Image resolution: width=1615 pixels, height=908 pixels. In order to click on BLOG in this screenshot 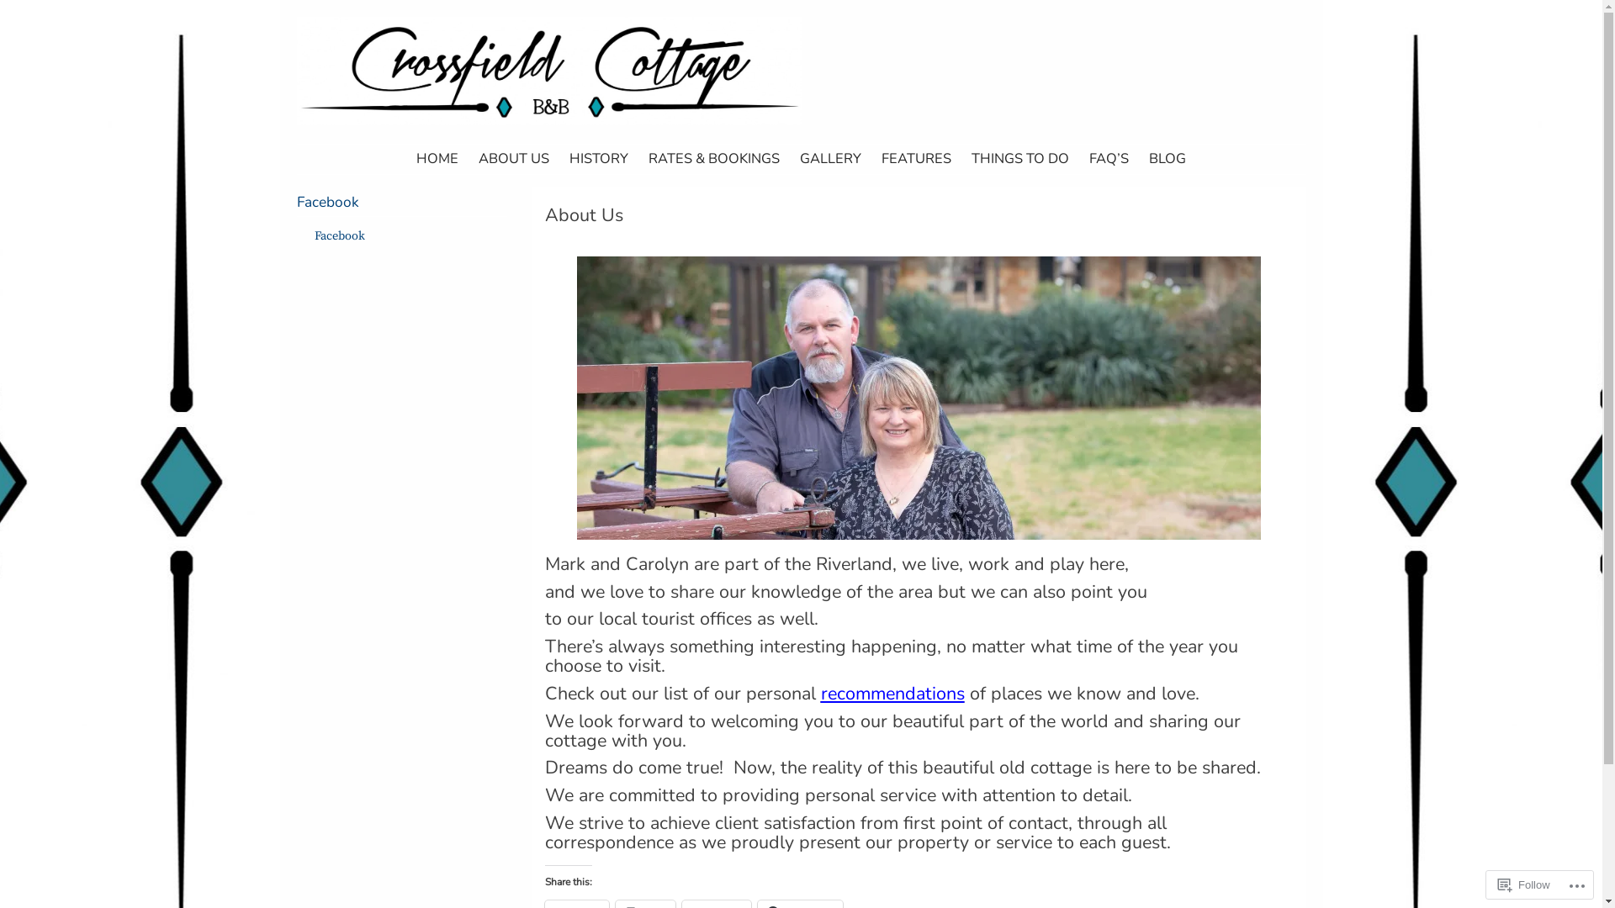, I will do `click(1168, 160)`.